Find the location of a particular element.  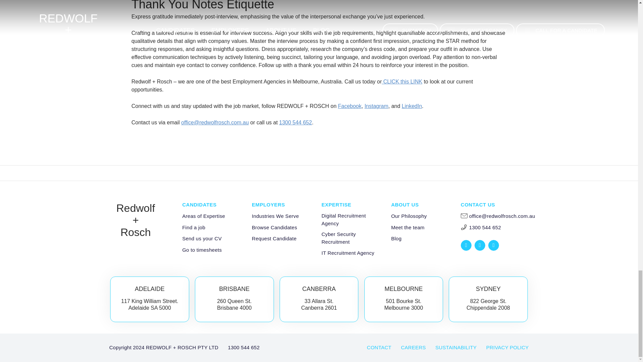

Facebook is located at coordinates (350, 106).